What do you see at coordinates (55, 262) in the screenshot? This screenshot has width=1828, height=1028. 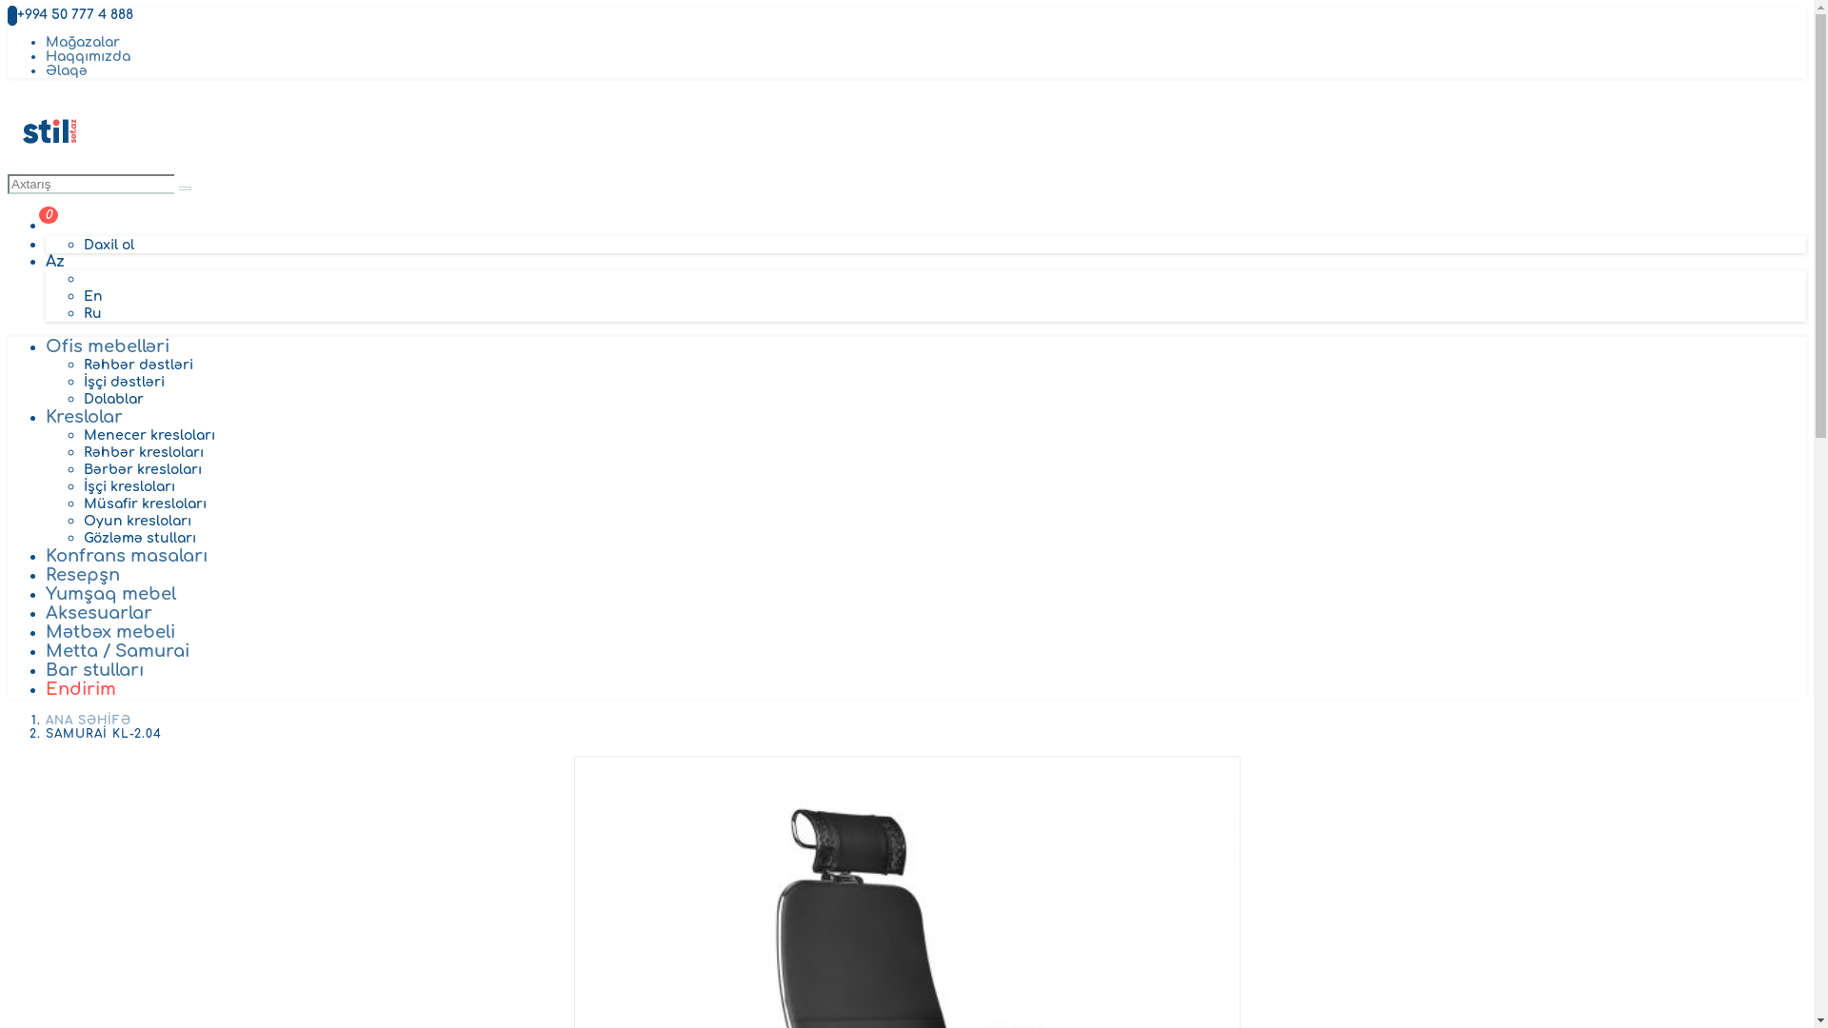 I see `Az` at bounding box center [55, 262].